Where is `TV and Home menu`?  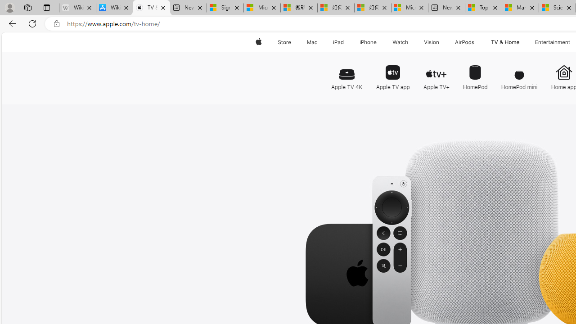
TV and Home menu is located at coordinates (521, 42).